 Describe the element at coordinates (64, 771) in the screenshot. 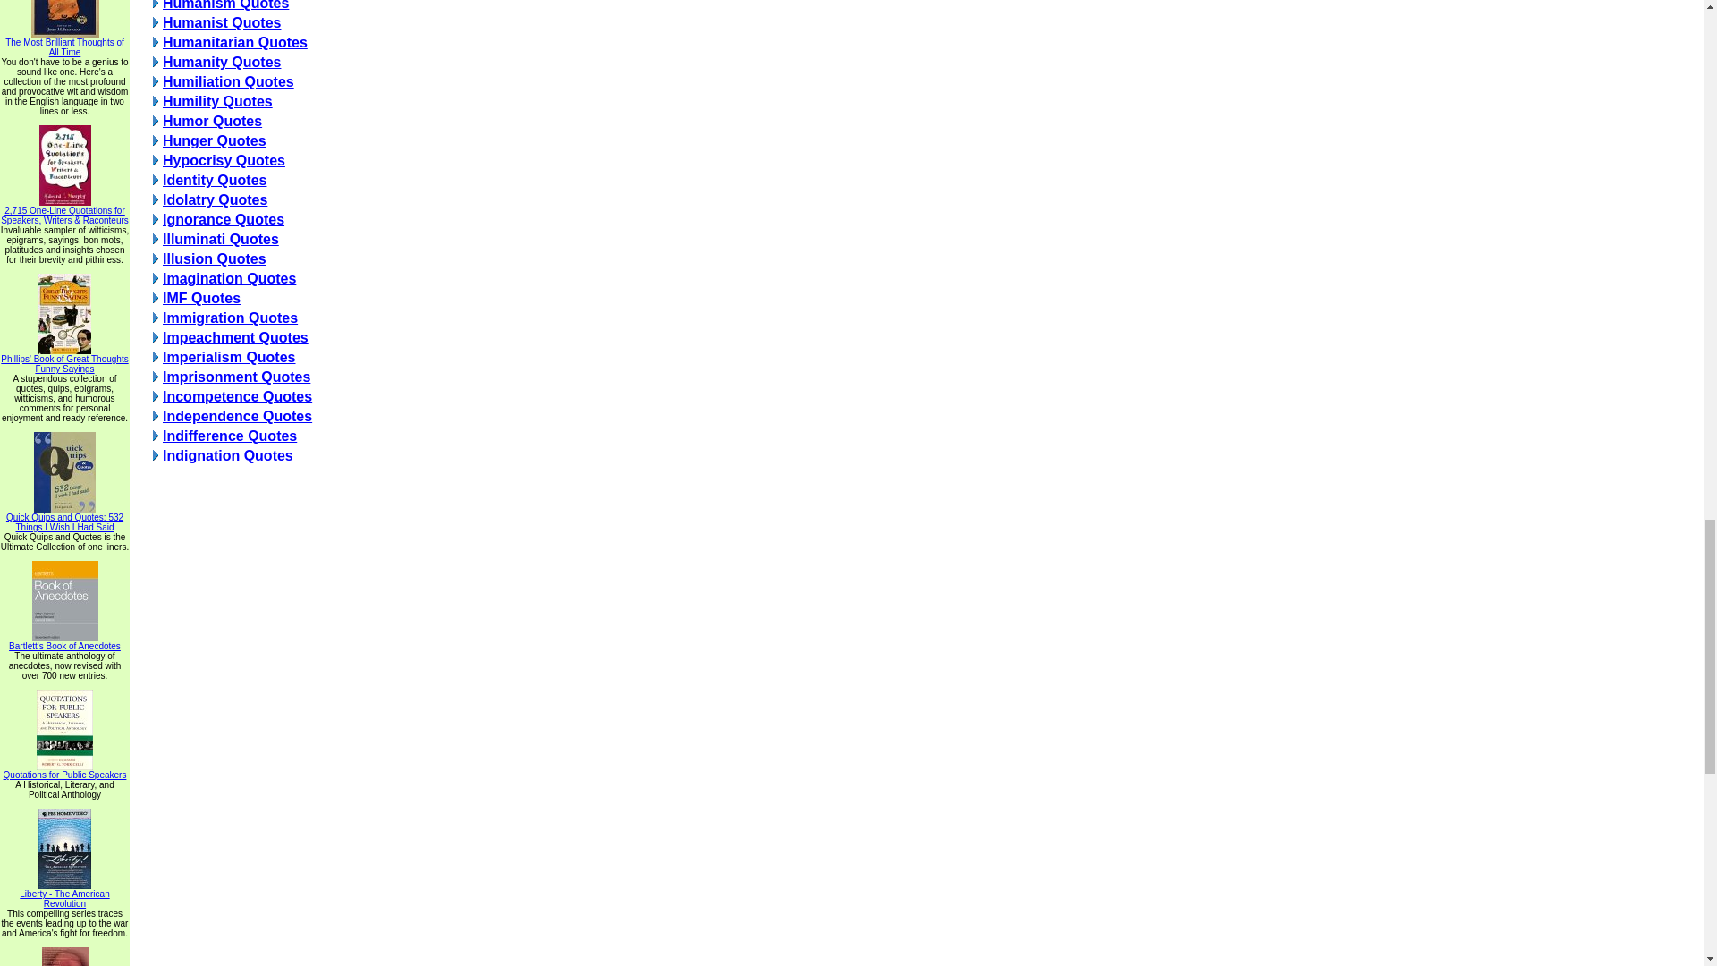

I see `Quotations for Public Speakers` at that location.